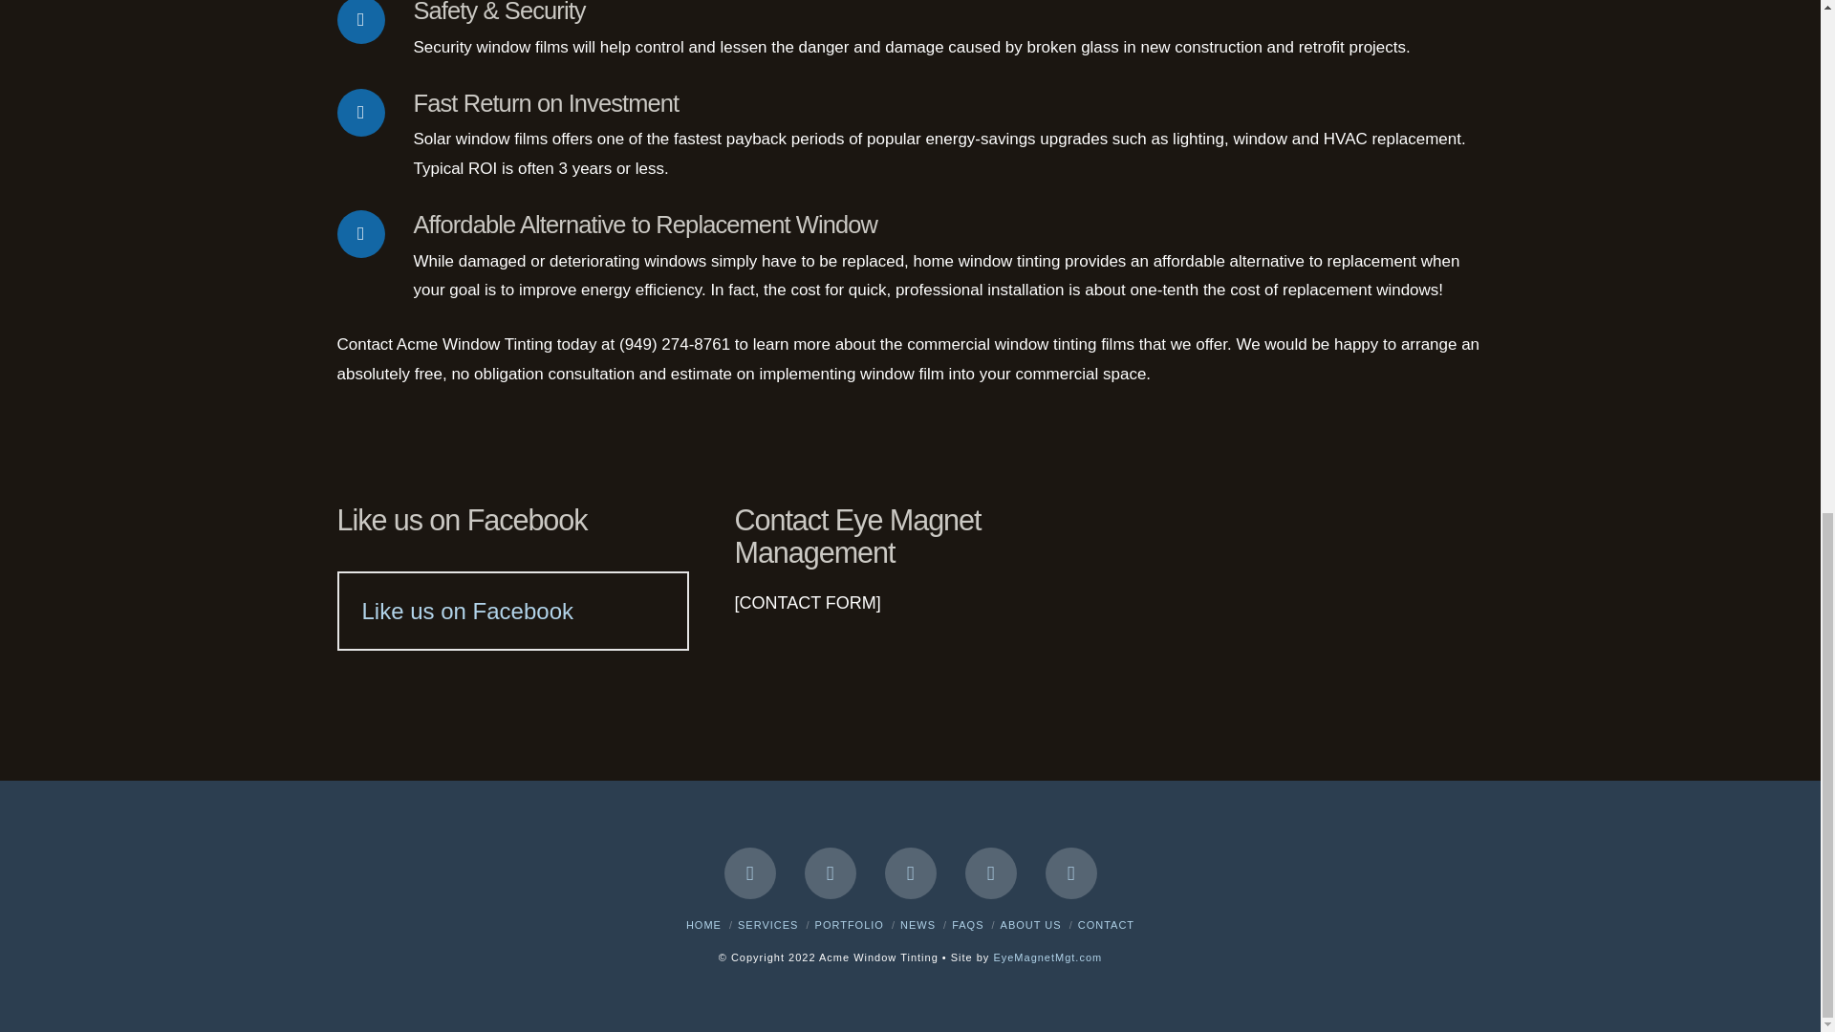 The image size is (1835, 1032). I want to click on EyeMagnetMgt.com, so click(1047, 957).